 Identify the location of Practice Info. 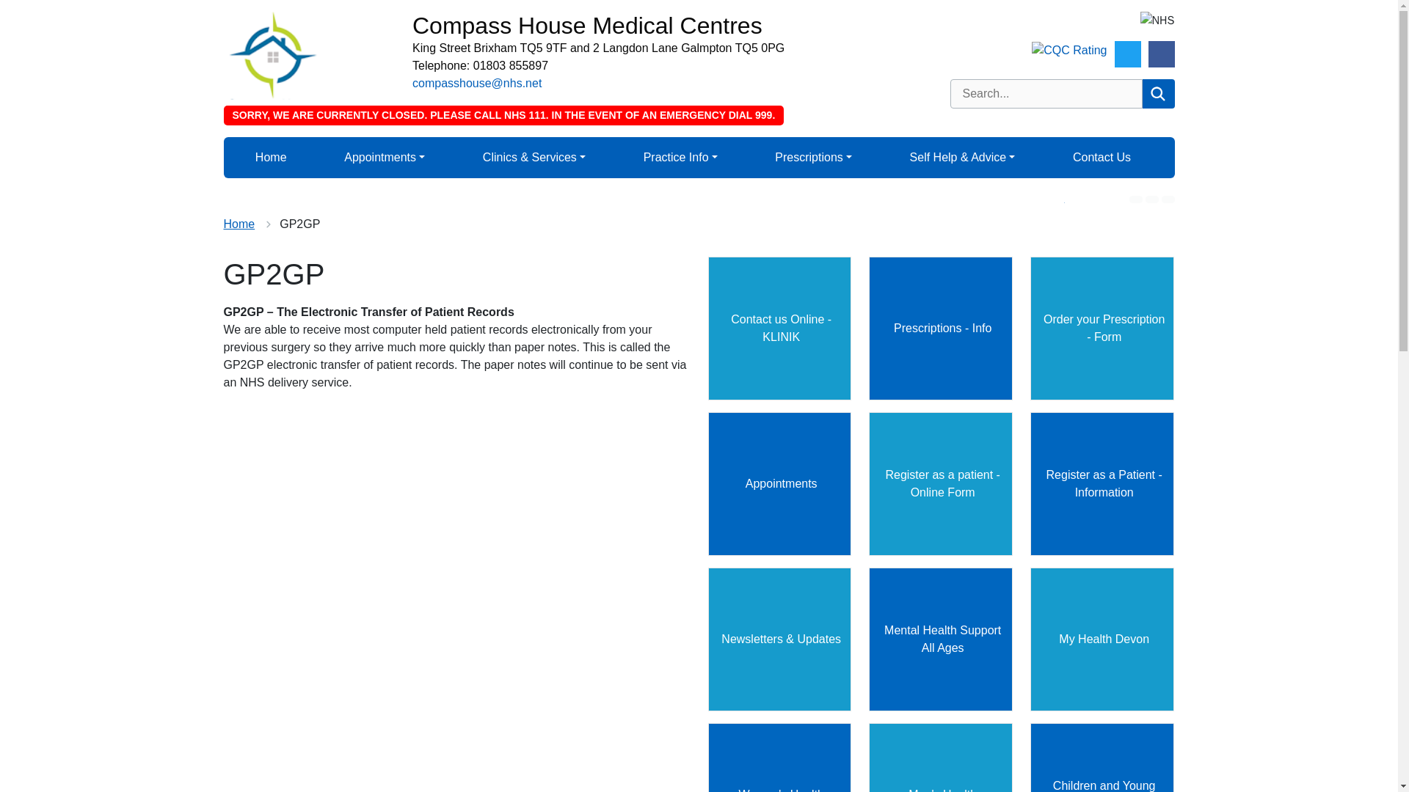
(681, 158).